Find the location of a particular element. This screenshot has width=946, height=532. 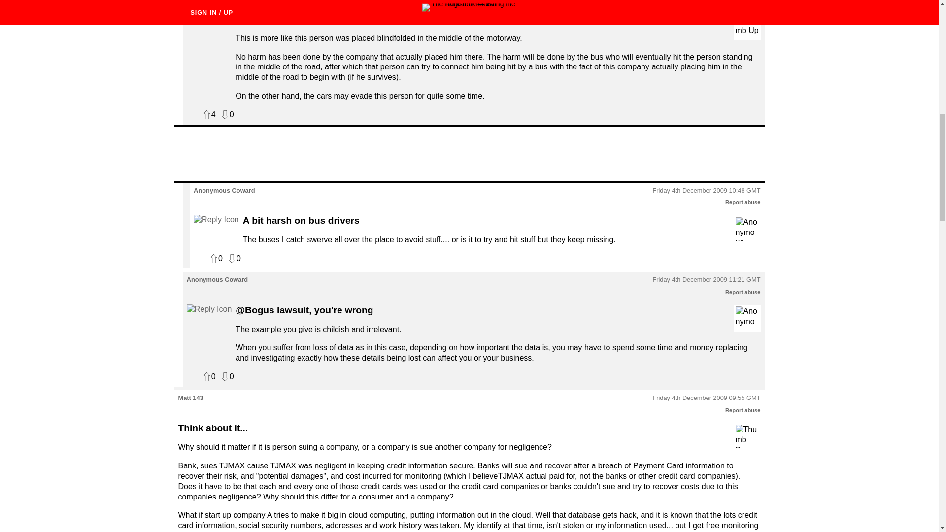

Report abuse is located at coordinates (743, 2).